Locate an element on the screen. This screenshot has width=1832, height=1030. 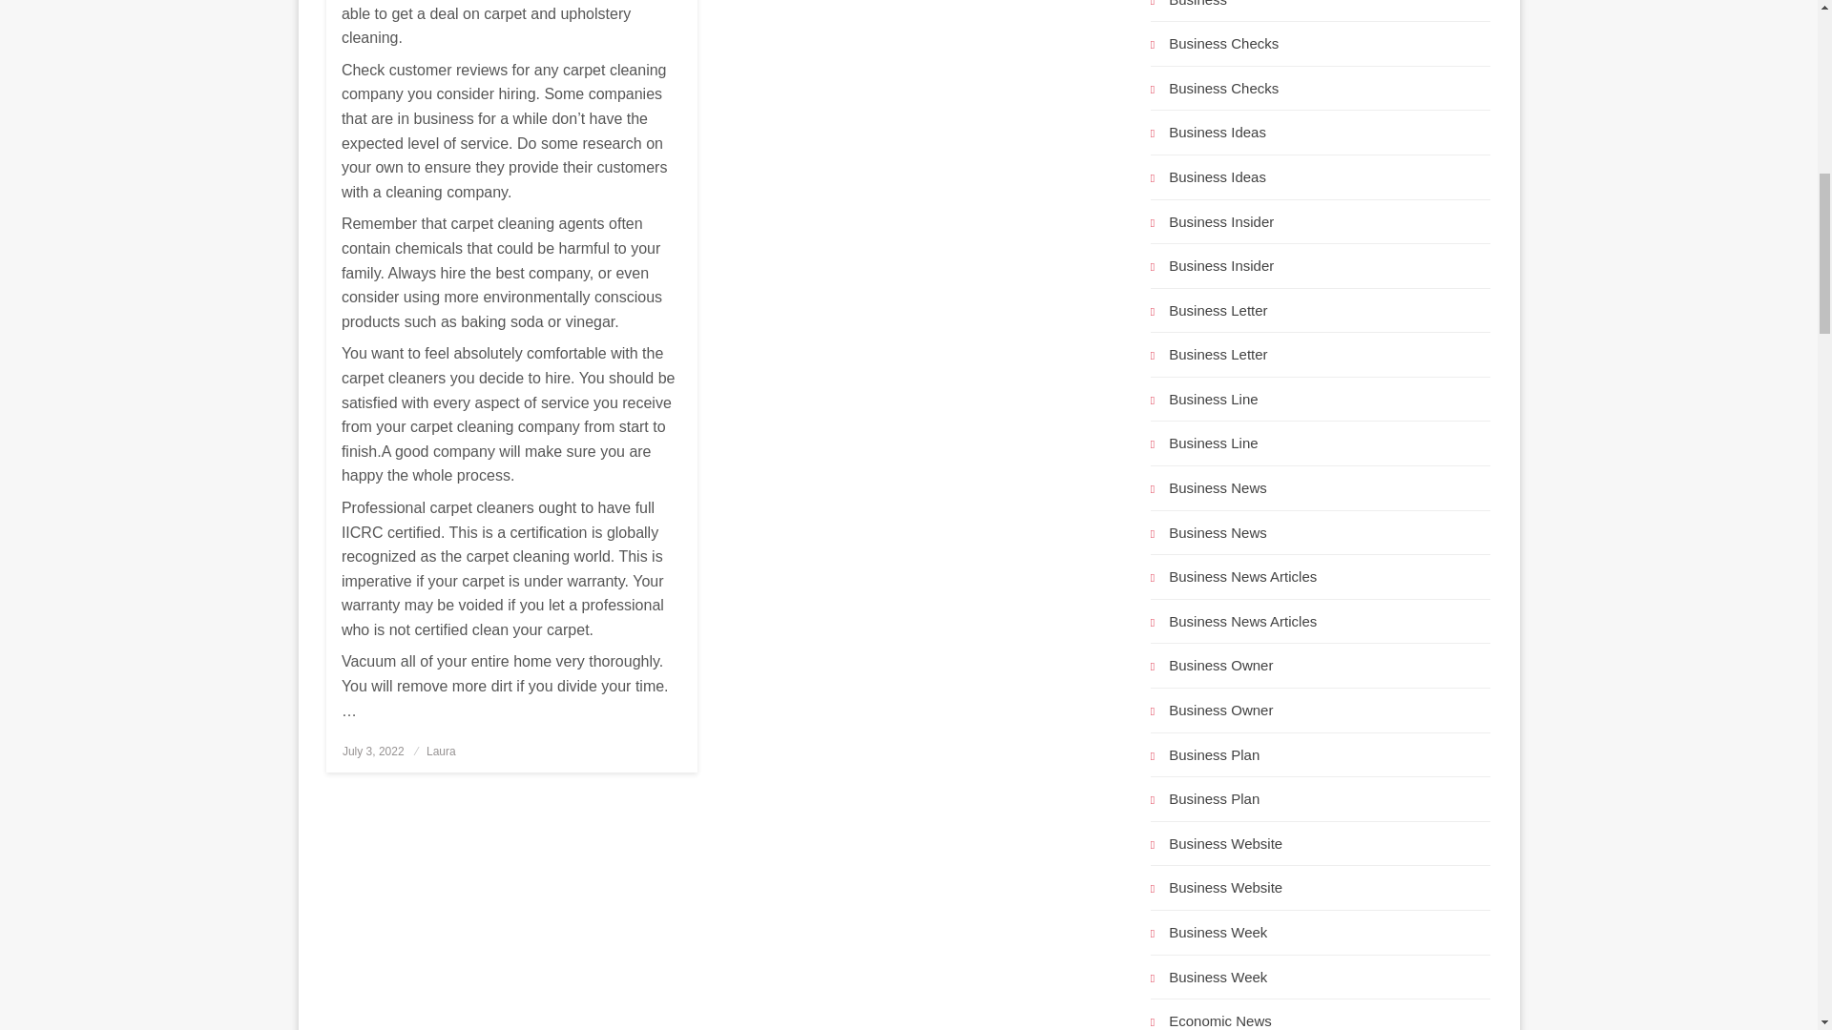
July 3, 2022 is located at coordinates (374, 751).